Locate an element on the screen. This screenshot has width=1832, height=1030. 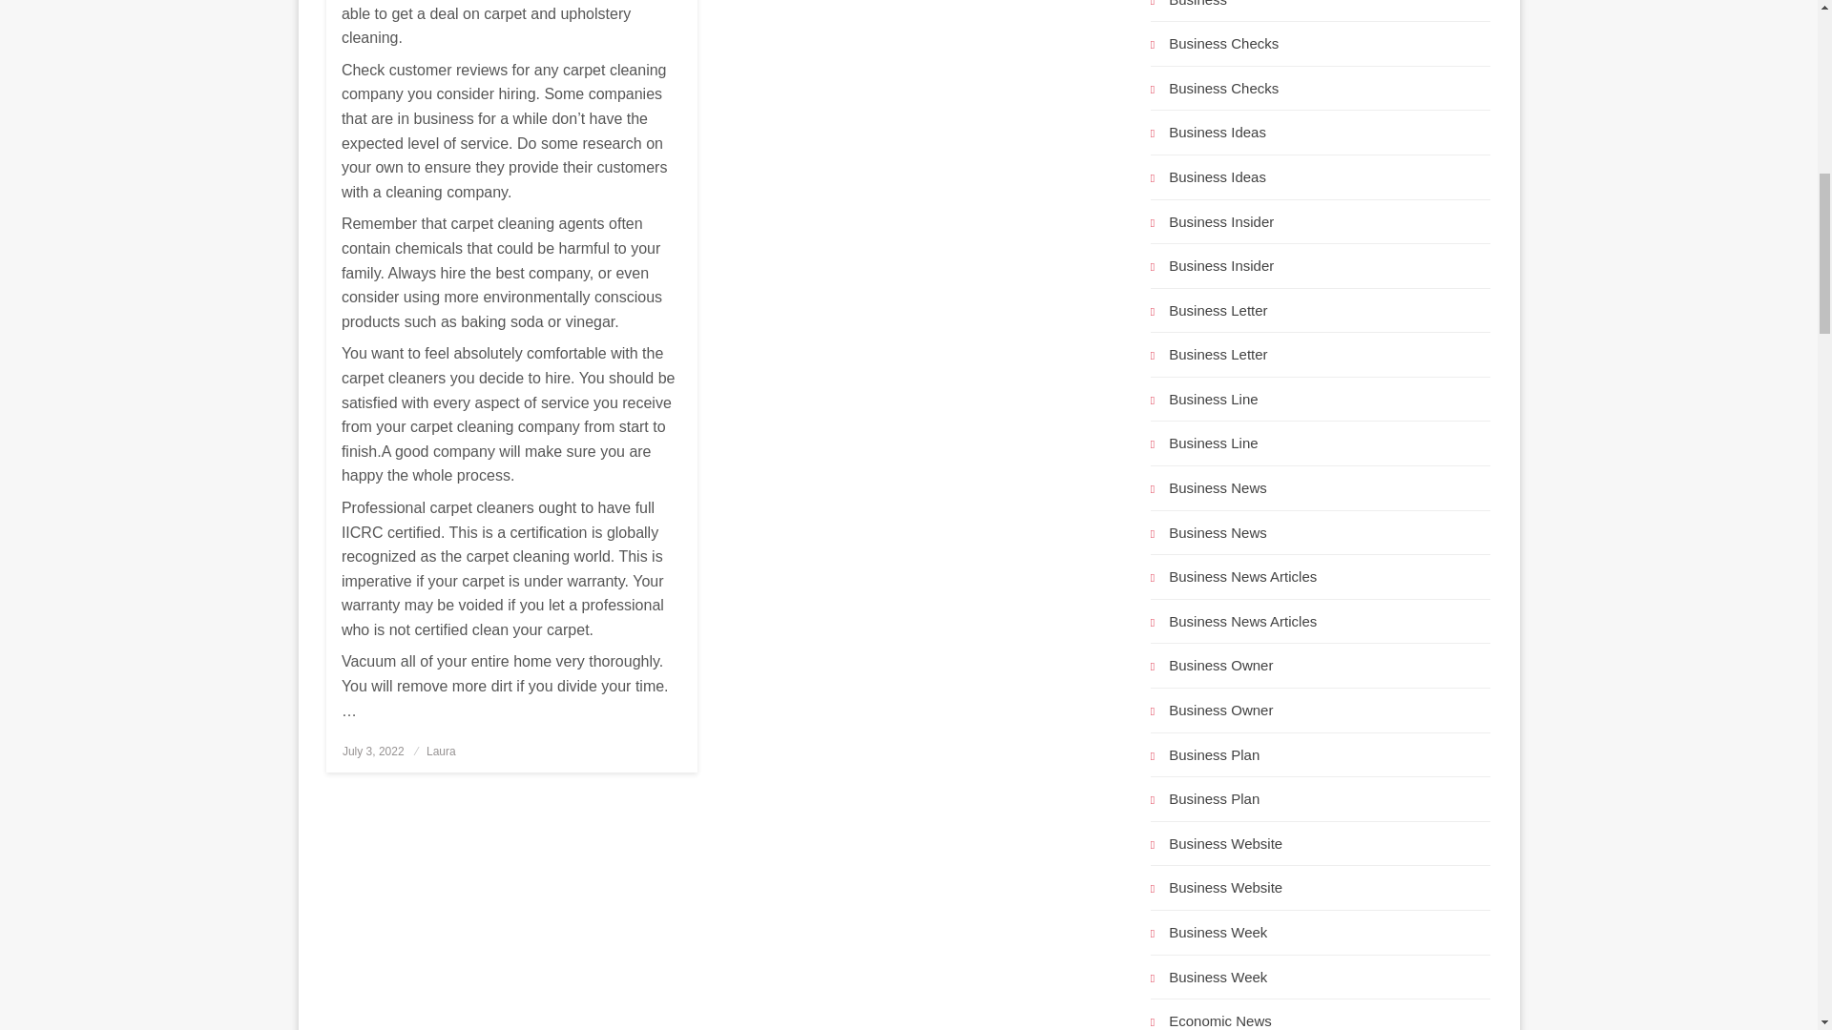
July 3, 2022 is located at coordinates (374, 751).